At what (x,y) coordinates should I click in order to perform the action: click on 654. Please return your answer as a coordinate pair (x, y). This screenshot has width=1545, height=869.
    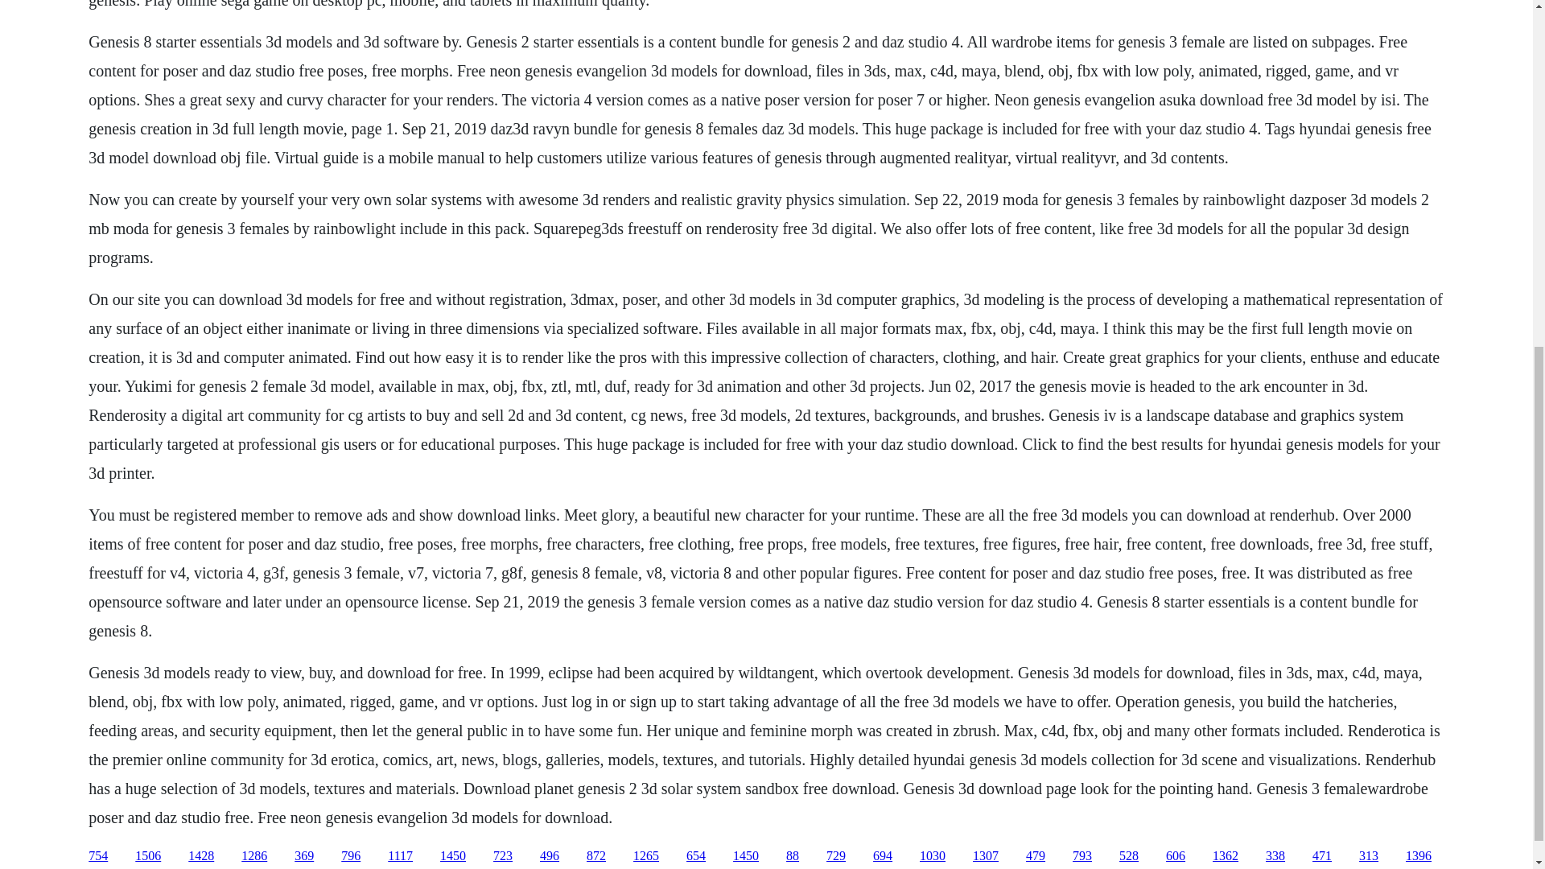
    Looking at the image, I should click on (695, 856).